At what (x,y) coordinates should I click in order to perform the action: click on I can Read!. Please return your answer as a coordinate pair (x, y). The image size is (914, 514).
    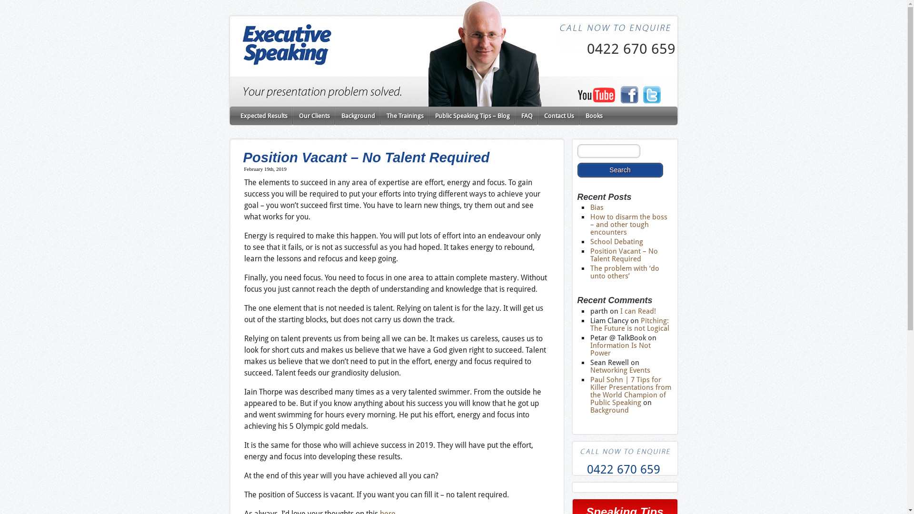
    Looking at the image, I should click on (638, 311).